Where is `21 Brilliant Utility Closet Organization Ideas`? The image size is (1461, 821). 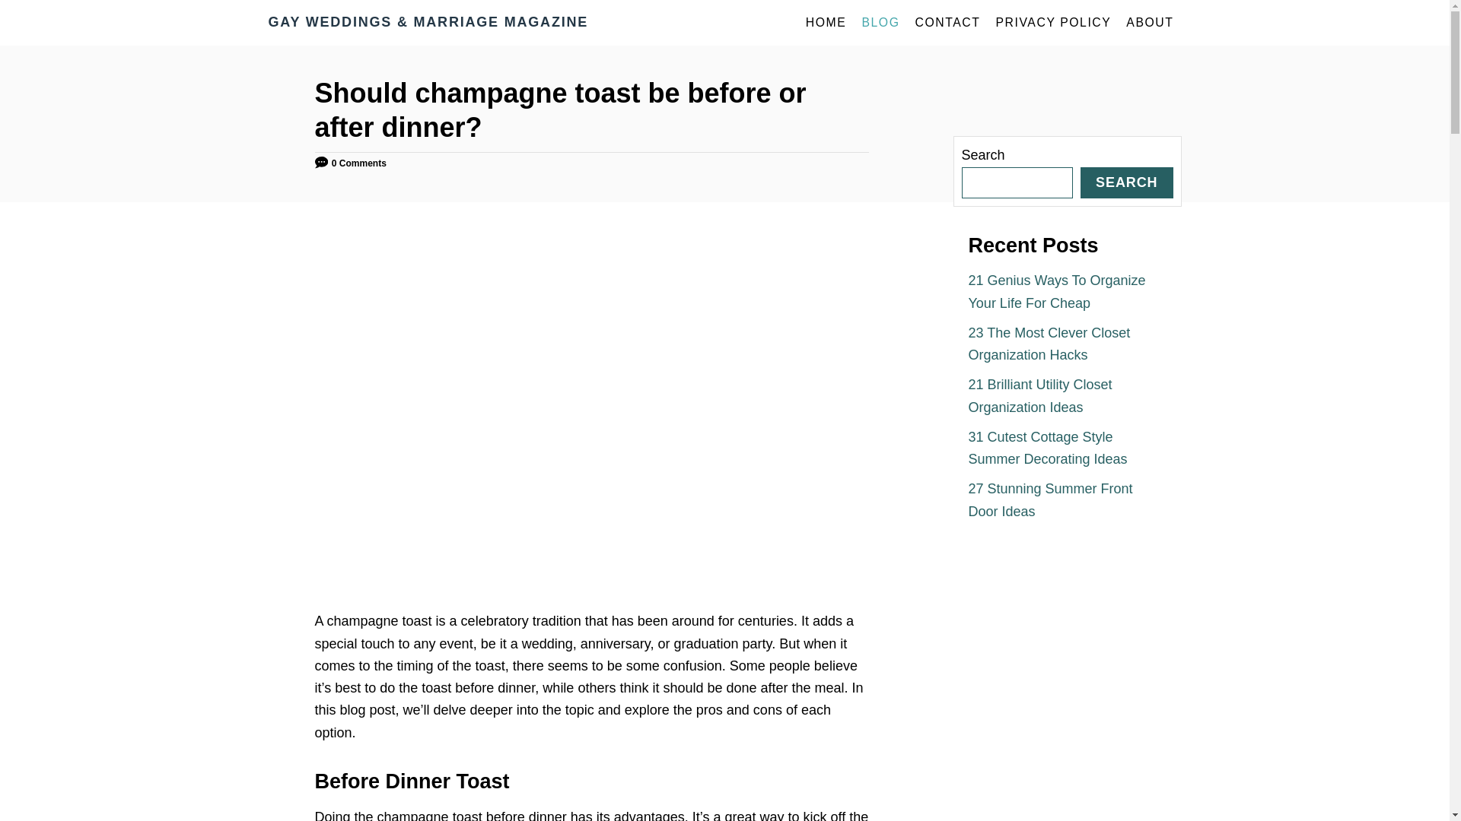
21 Brilliant Utility Closet Organization Ideas is located at coordinates (1039, 395).